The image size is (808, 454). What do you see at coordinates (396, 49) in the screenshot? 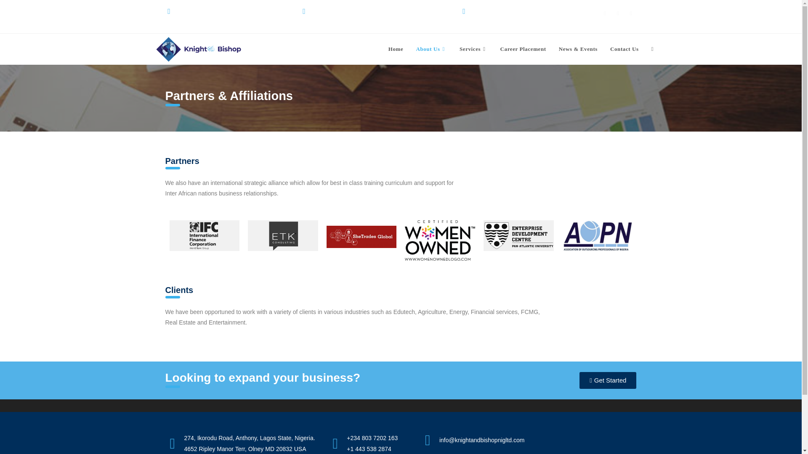
I see `Home` at bounding box center [396, 49].